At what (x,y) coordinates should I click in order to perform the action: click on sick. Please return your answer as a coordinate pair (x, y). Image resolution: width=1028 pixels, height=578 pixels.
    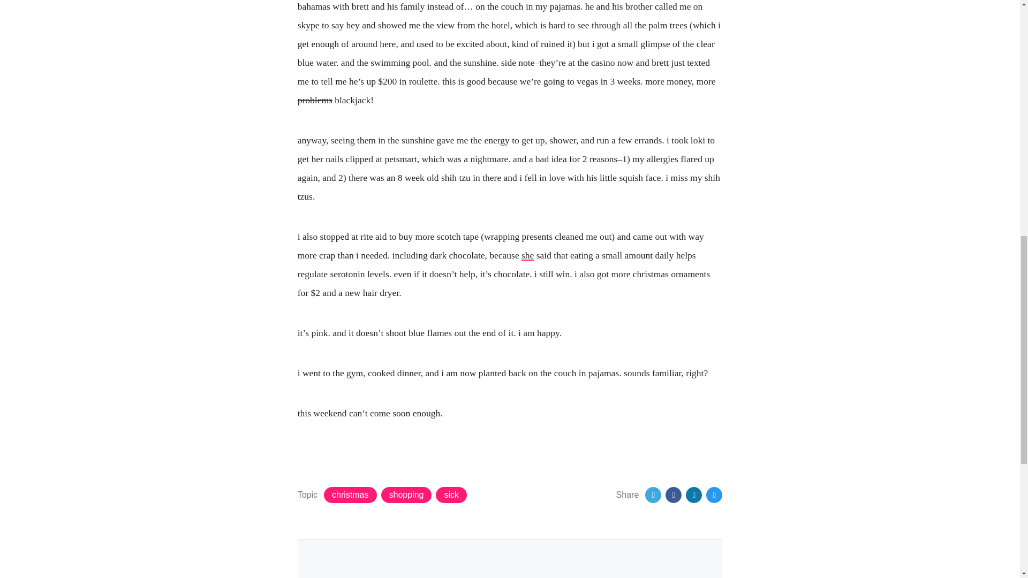
    Looking at the image, I should click on (451, 495).